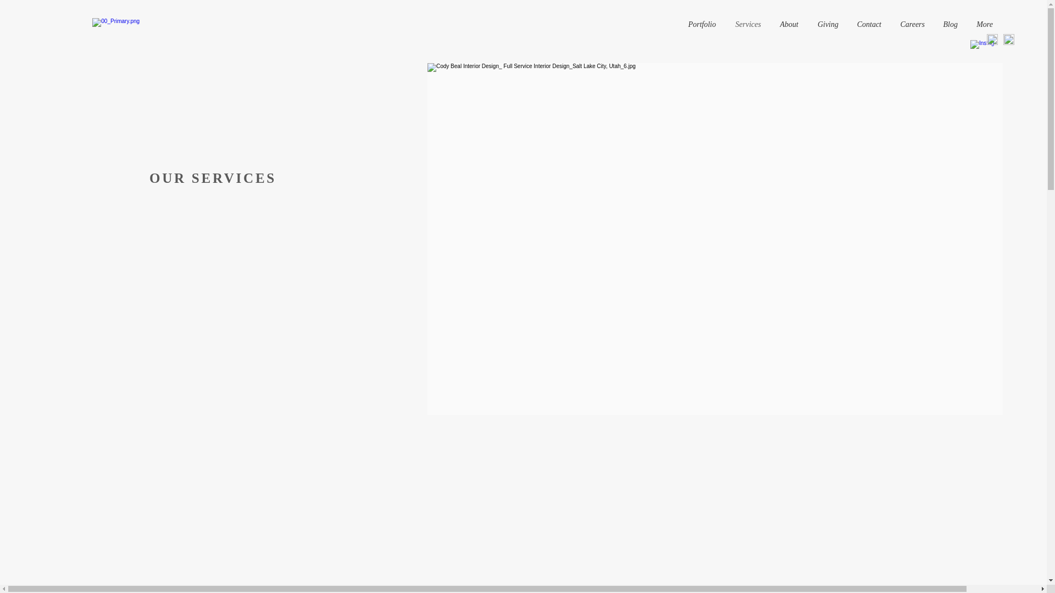 This screenshot has height=593, width=1055. Describe the element at coordinates (746, 25) in the screenshot. I see `Services` at that location.